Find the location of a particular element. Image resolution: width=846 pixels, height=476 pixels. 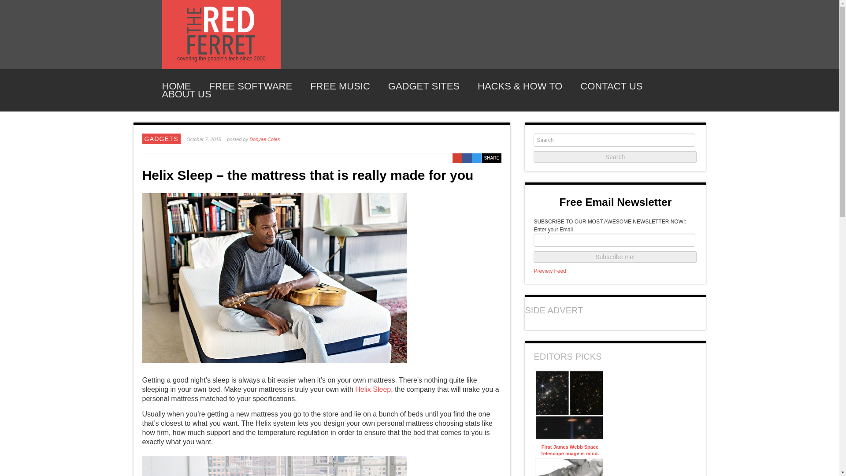

FREE SOFTWARE is located at coordinates (250, 86).